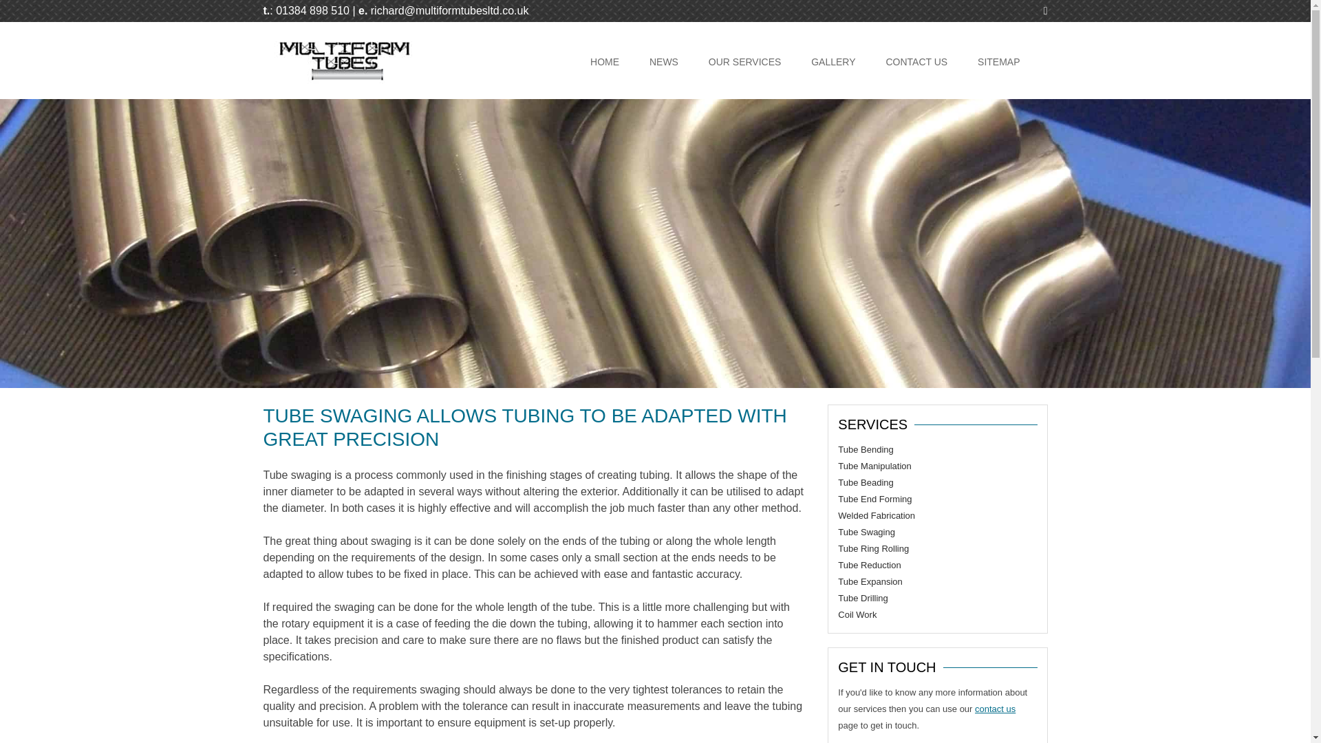 Image resolution: width=1321 pixels, height=743 pixels. Describe the element at coordinates (869, 566) in the screenshot. I see `Tube Reduction` at that location.